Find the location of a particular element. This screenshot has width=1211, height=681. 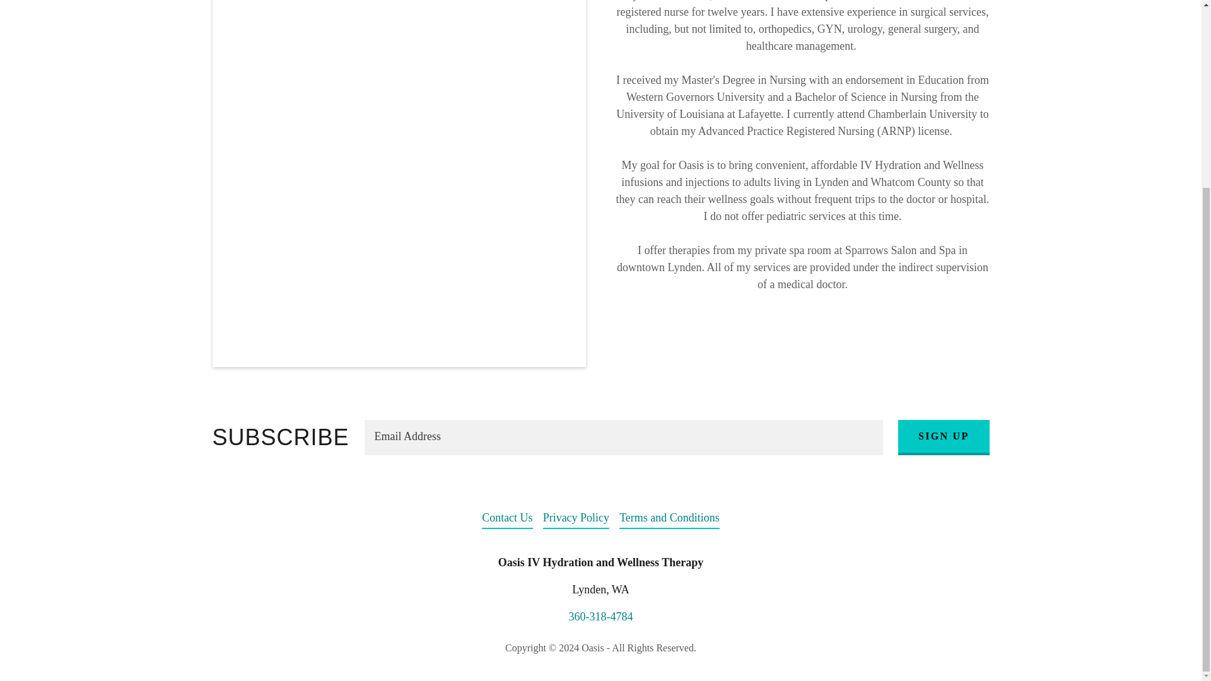

Terms and Conditions is located at coordinates (669, 518).